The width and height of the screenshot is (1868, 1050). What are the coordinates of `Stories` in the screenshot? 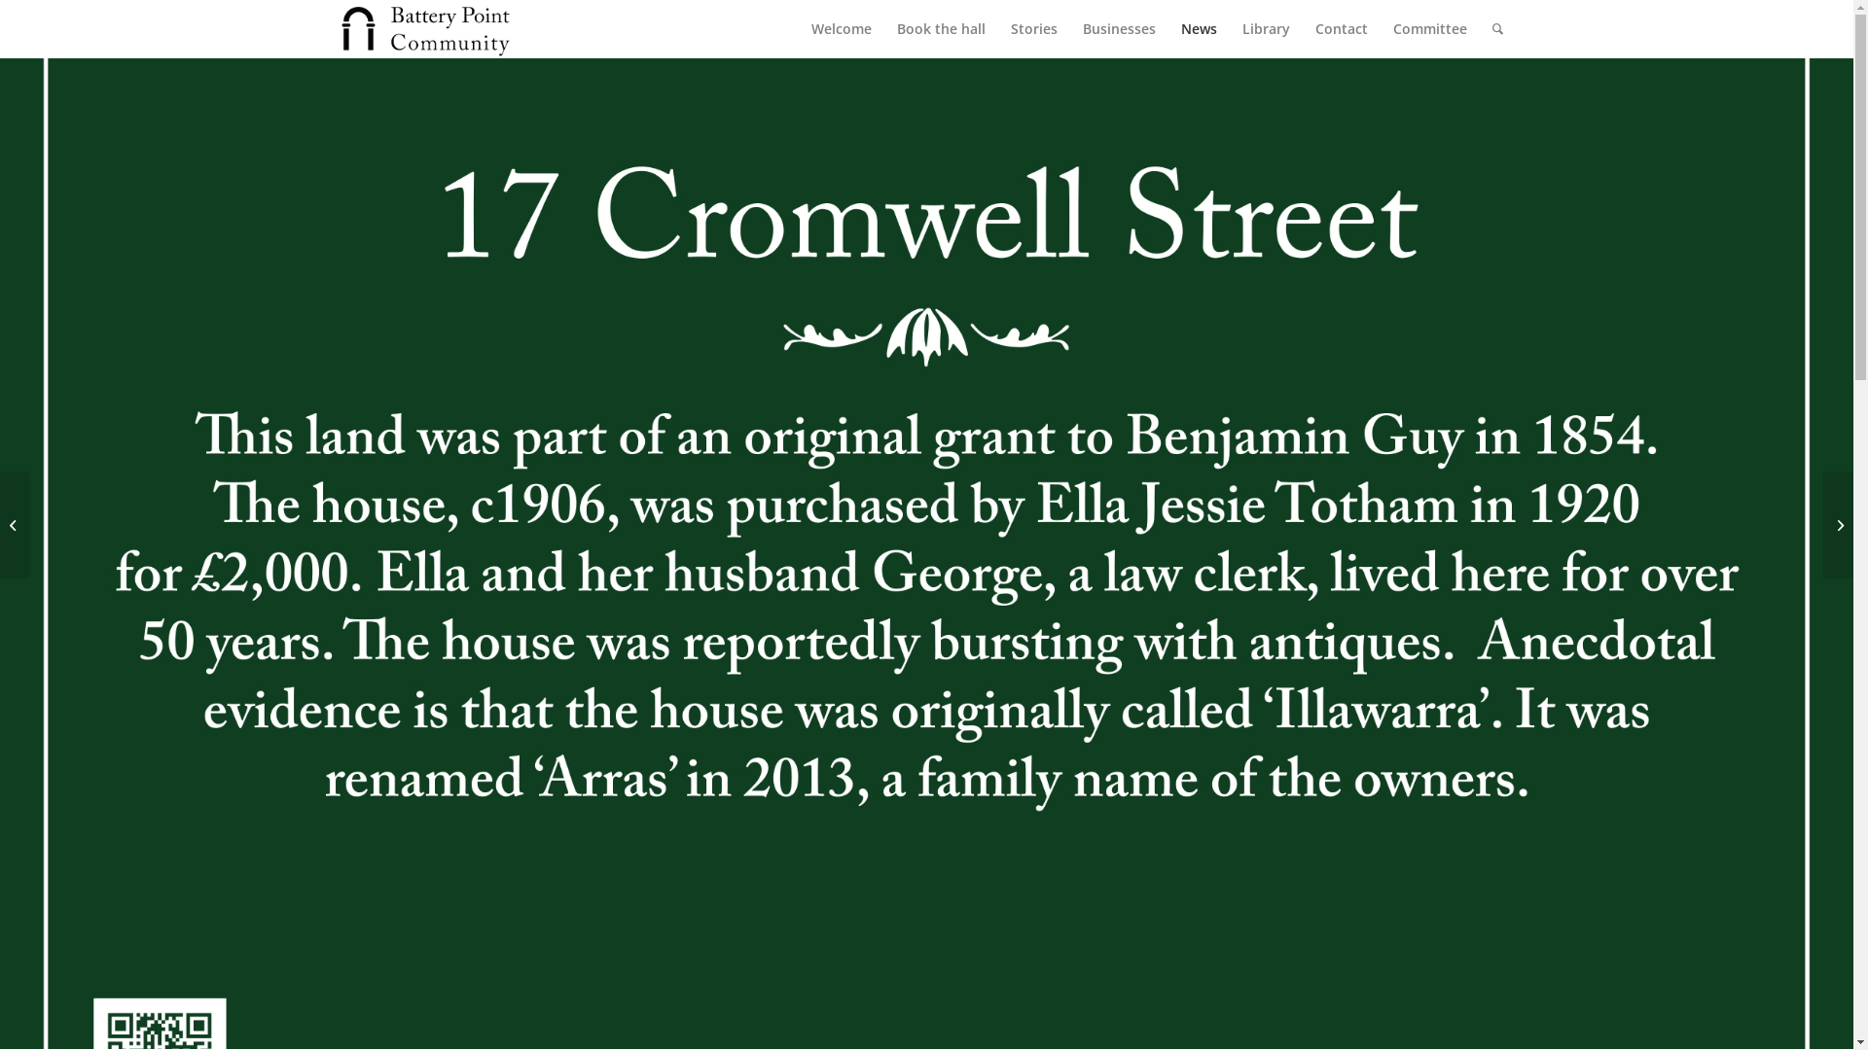 It's located at (1034, 29).